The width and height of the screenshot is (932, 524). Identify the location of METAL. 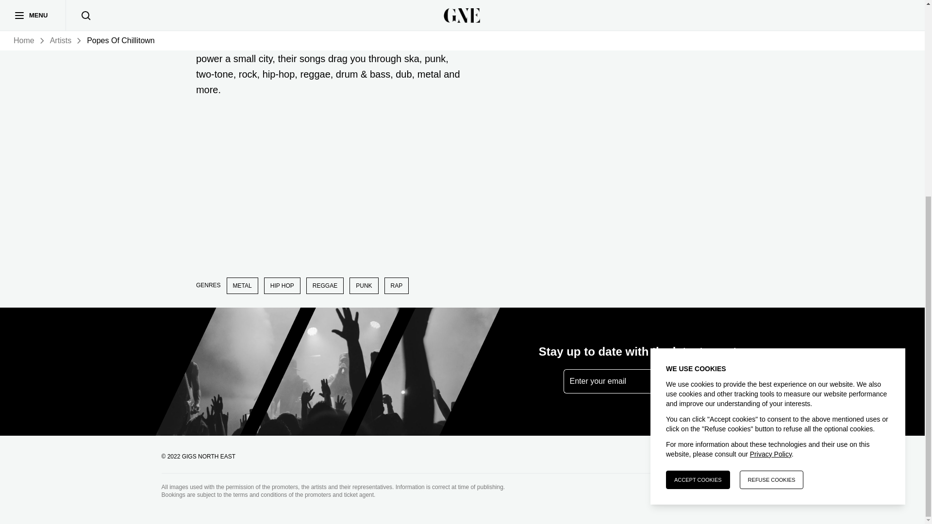
(242, 285).